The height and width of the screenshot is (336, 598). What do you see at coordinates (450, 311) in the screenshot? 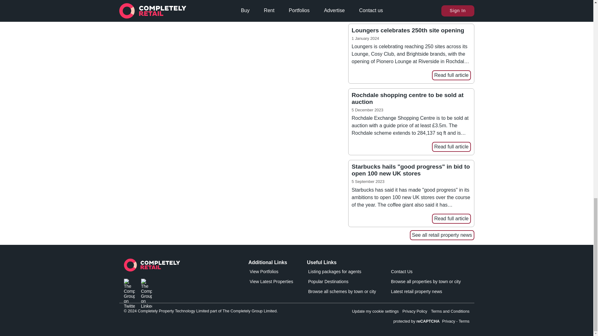
I see `Terms and Conditions` at bounding box center [450, 311].